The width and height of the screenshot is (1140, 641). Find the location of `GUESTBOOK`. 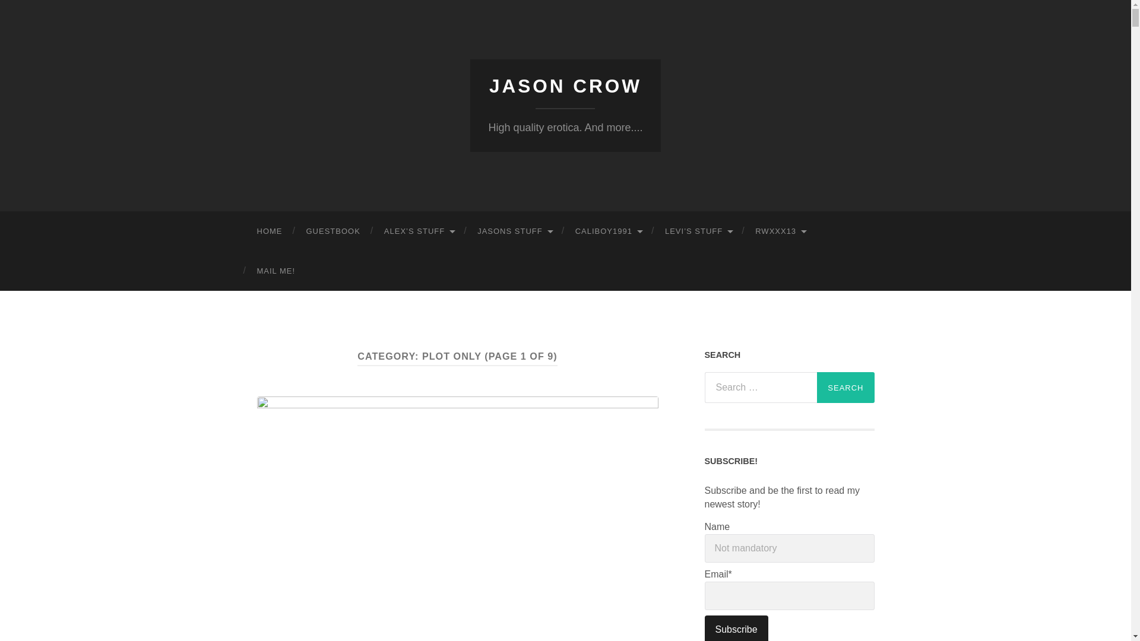

GUESTBOOK is located at coordinates (333, 231).